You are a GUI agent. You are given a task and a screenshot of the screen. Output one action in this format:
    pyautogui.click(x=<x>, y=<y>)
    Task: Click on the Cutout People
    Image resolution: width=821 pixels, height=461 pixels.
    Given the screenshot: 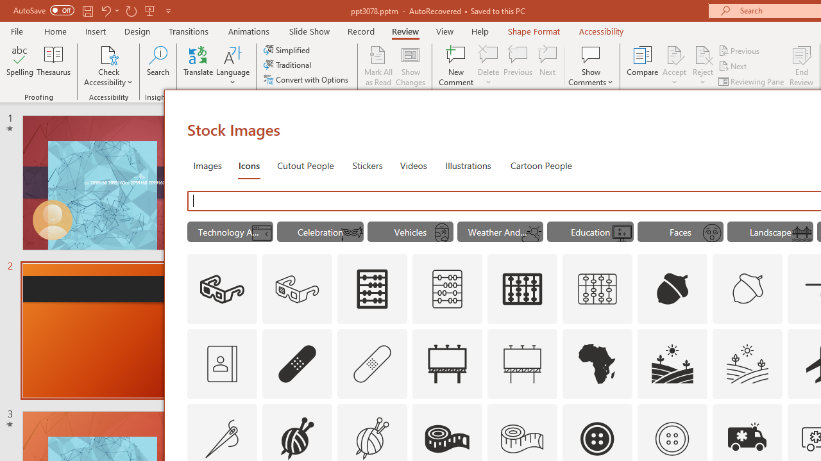 What is the action you would take?
    pyautogui.click(x=306, y=165)
    